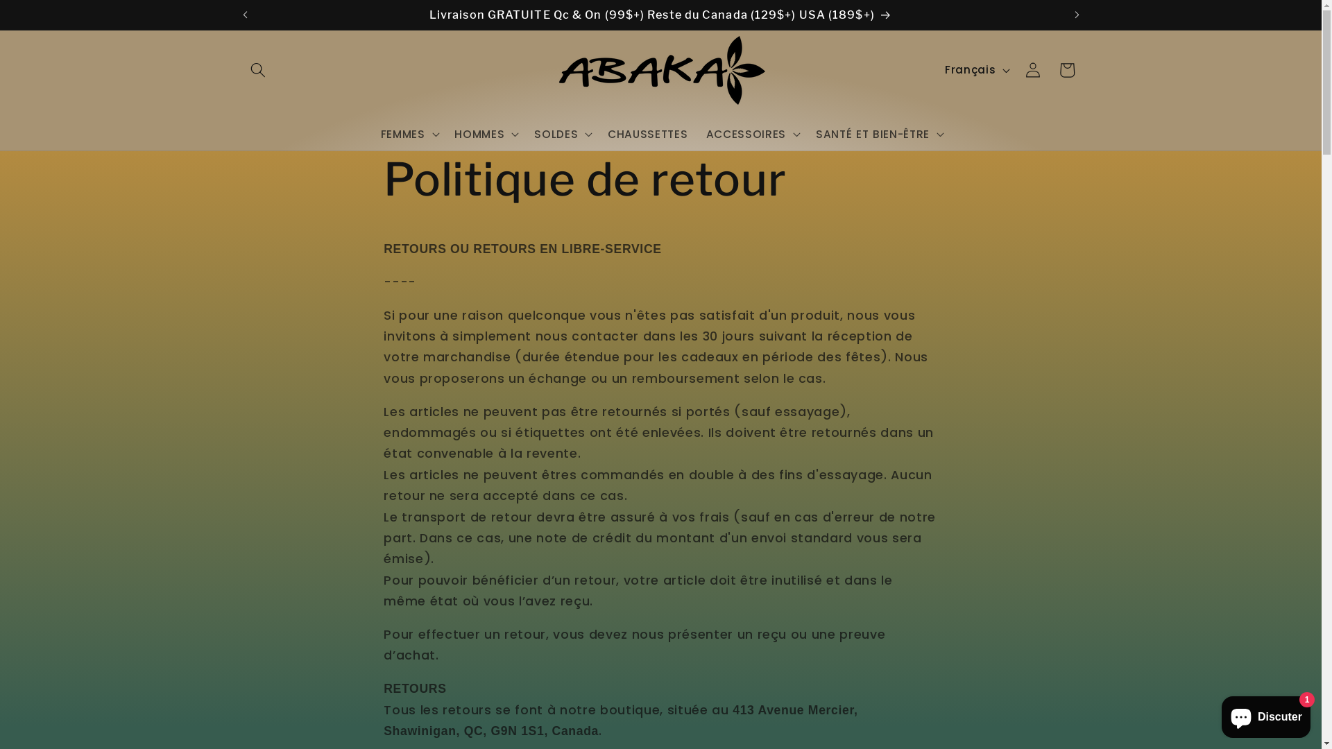  What do you see at coordinates (1067, 70) in the screenshot?
I see `Panier` at bounding box center [1067, 70].